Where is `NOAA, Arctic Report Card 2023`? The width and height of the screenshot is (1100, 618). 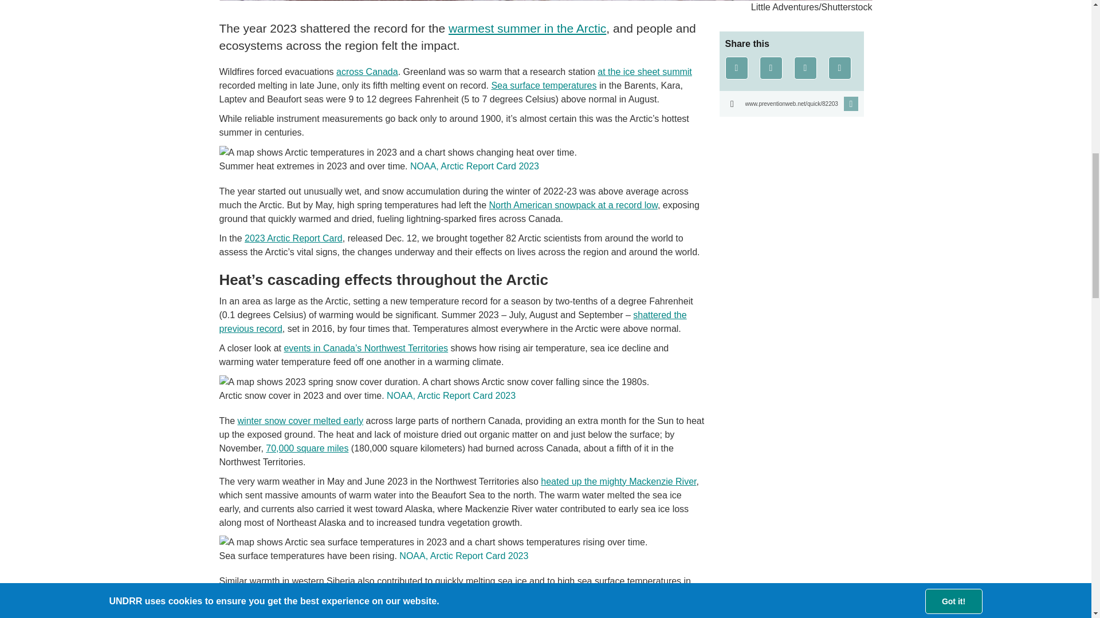 NOAA, Arctic Report Card 2023 is located at coordinates (451, 395).